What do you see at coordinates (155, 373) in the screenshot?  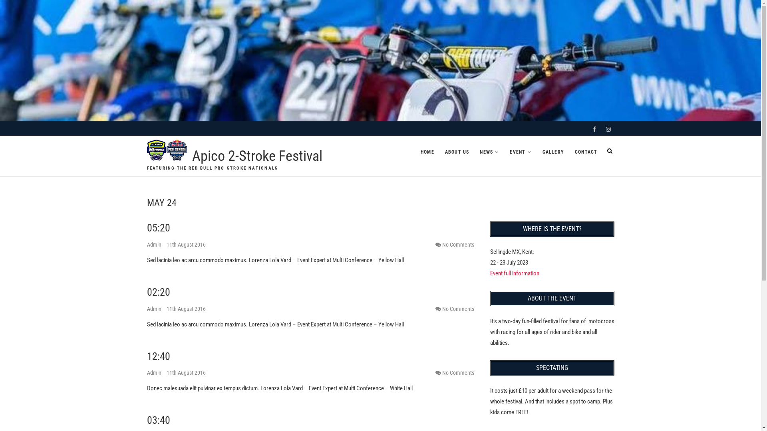 I see `Admin` at bounding box center [155, 373].